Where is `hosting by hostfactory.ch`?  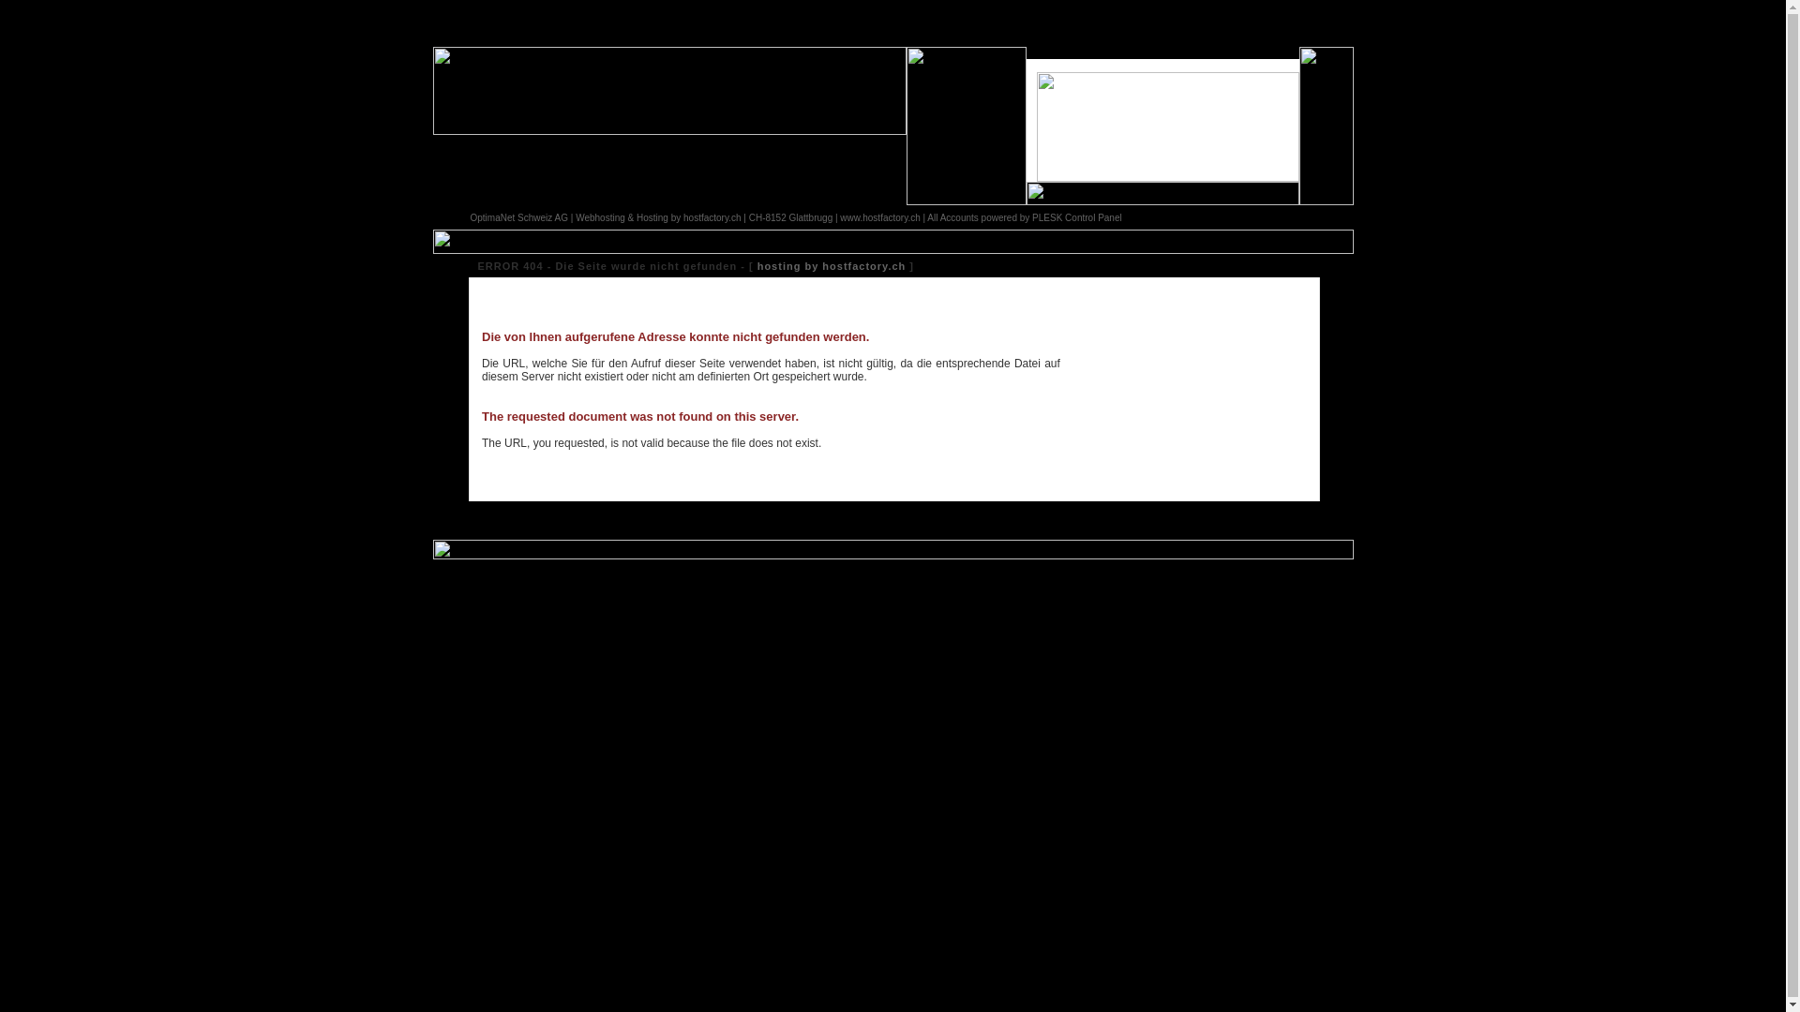
hosting by hostfactory.ch is located at coordinates (832, 266).